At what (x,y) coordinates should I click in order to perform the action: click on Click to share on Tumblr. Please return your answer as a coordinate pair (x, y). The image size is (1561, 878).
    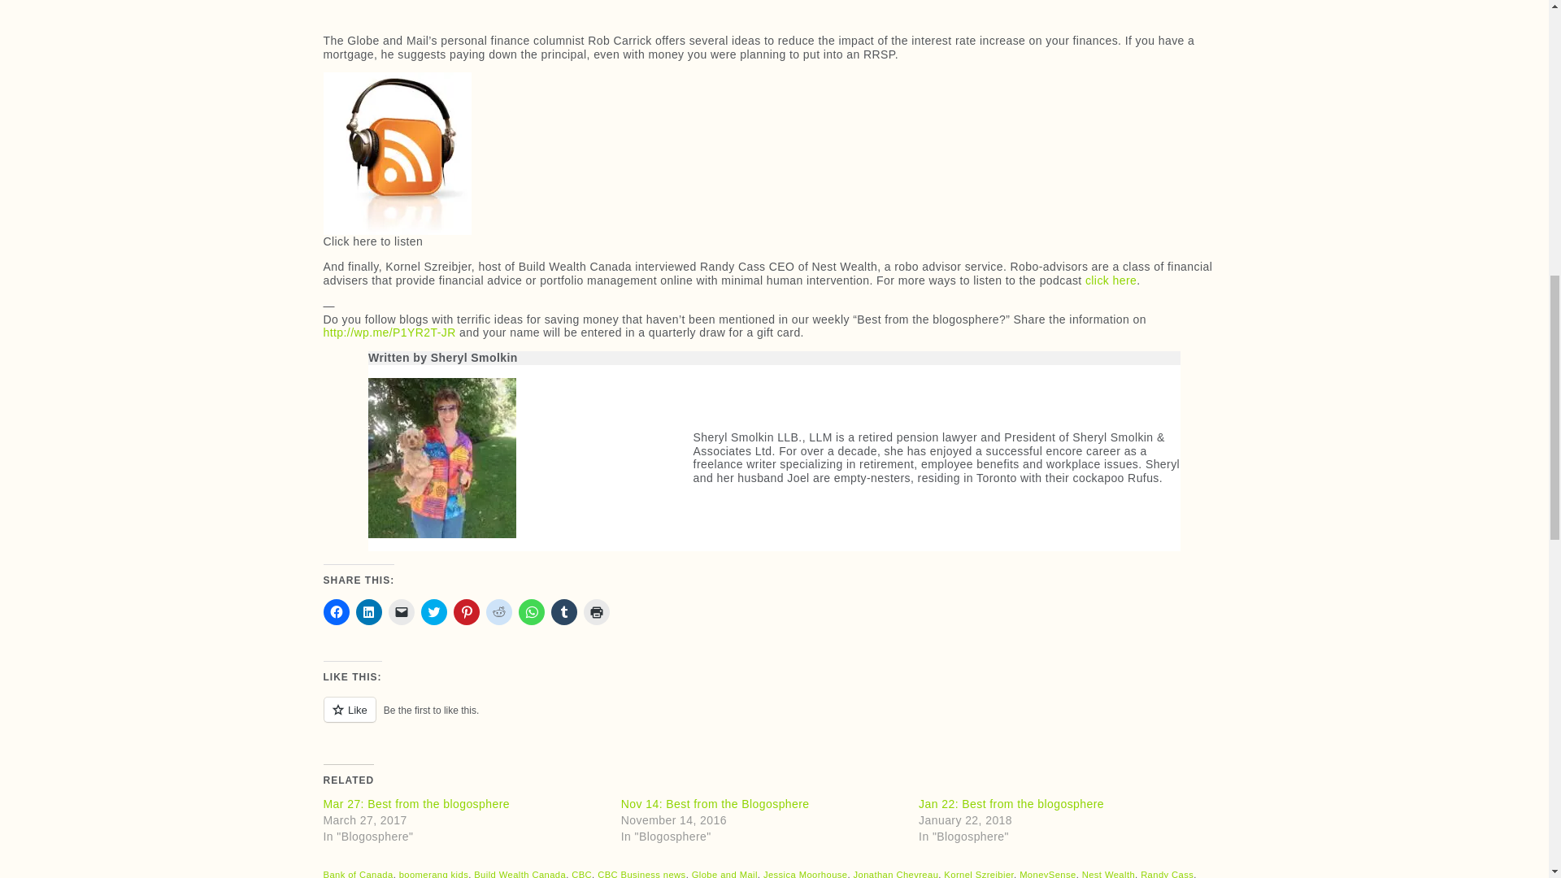
    Looking at the image, I should click on (564, 611).